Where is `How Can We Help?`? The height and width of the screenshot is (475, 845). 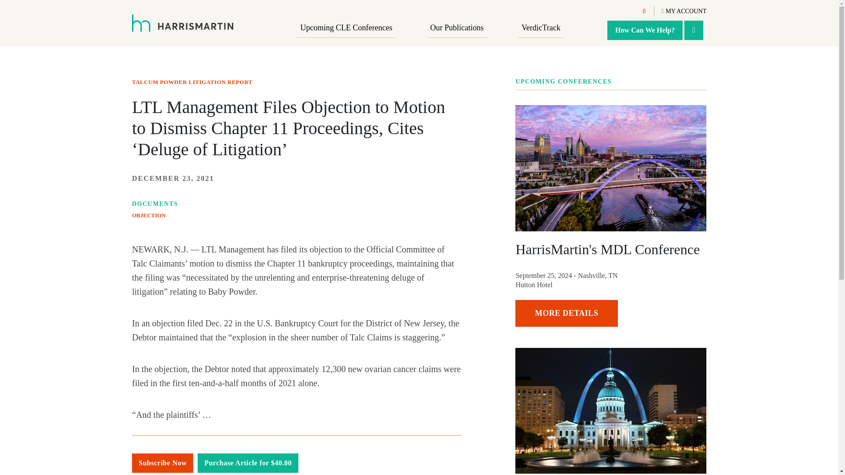
How Can We Help? is located at coordinates (645, 30).